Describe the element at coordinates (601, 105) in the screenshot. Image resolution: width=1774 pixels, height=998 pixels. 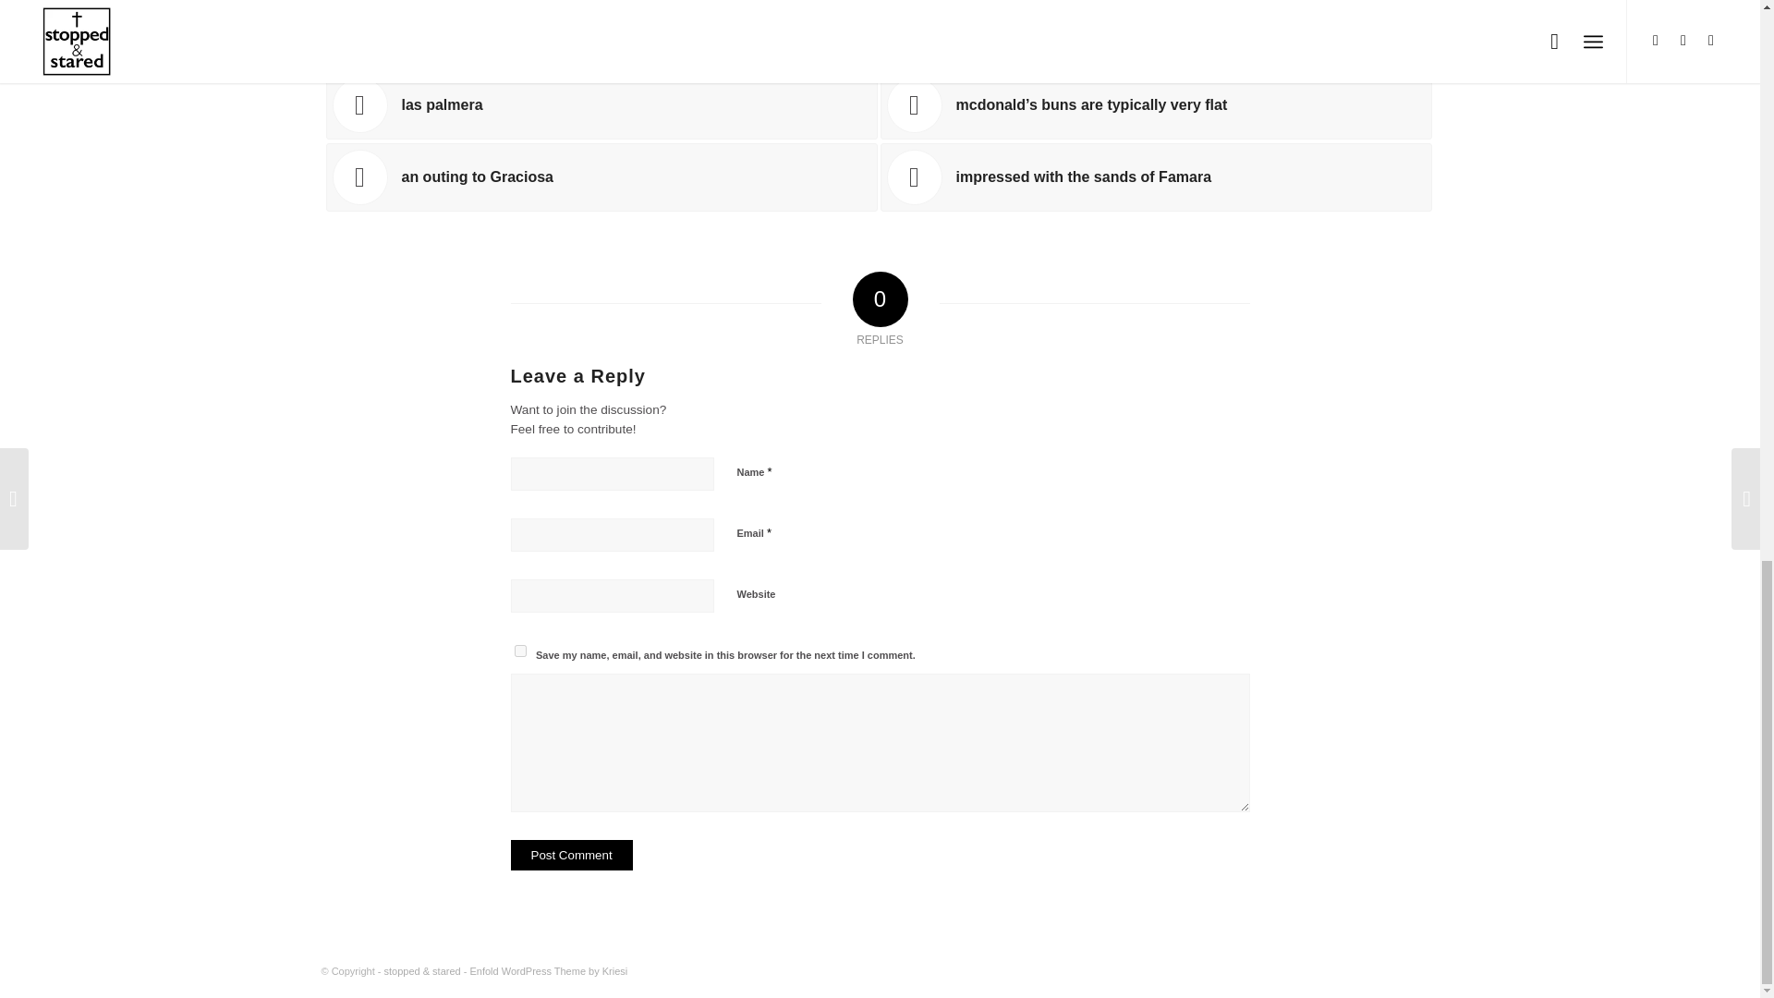
I see `las palmera` at that location.